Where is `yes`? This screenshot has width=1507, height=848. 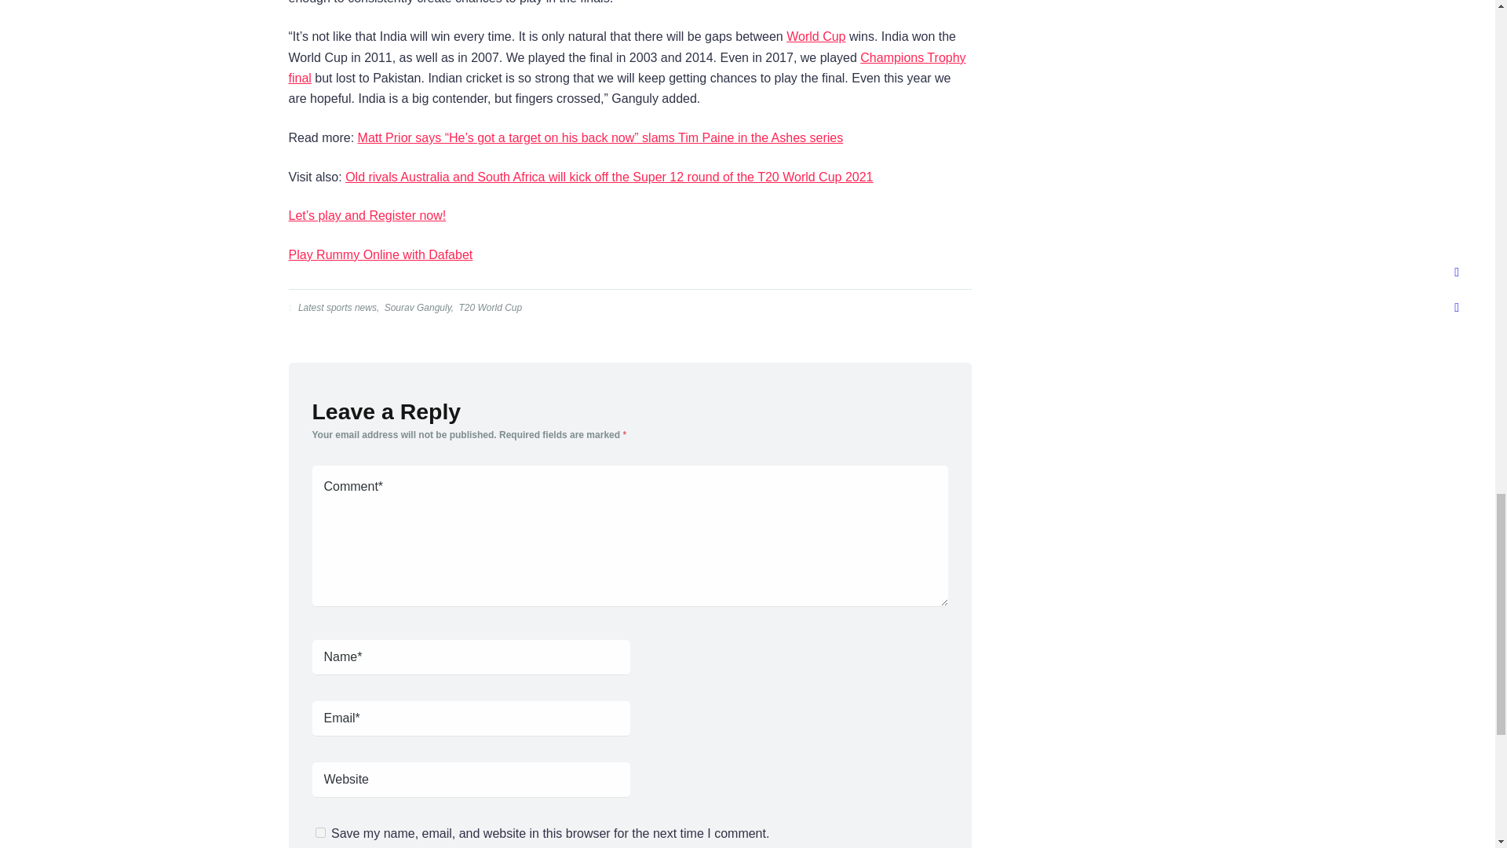
yes is located at coordinates (320, 832).